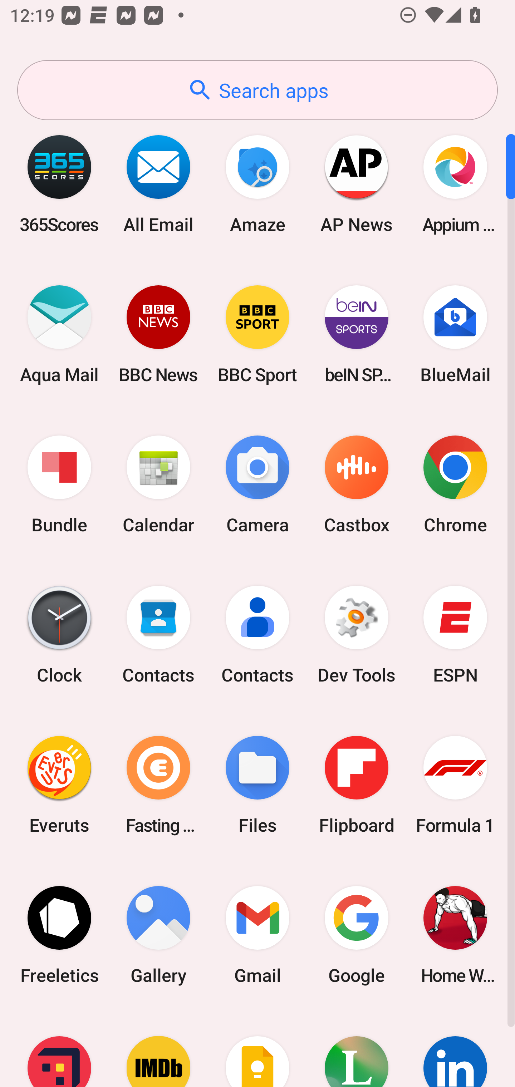 Image resolution: width=515 pixels, height=1087 pixels. What do you see at coordinates (257, 90) in the screenshot?
I see `  Search apps` at bounding box center [257, 90].